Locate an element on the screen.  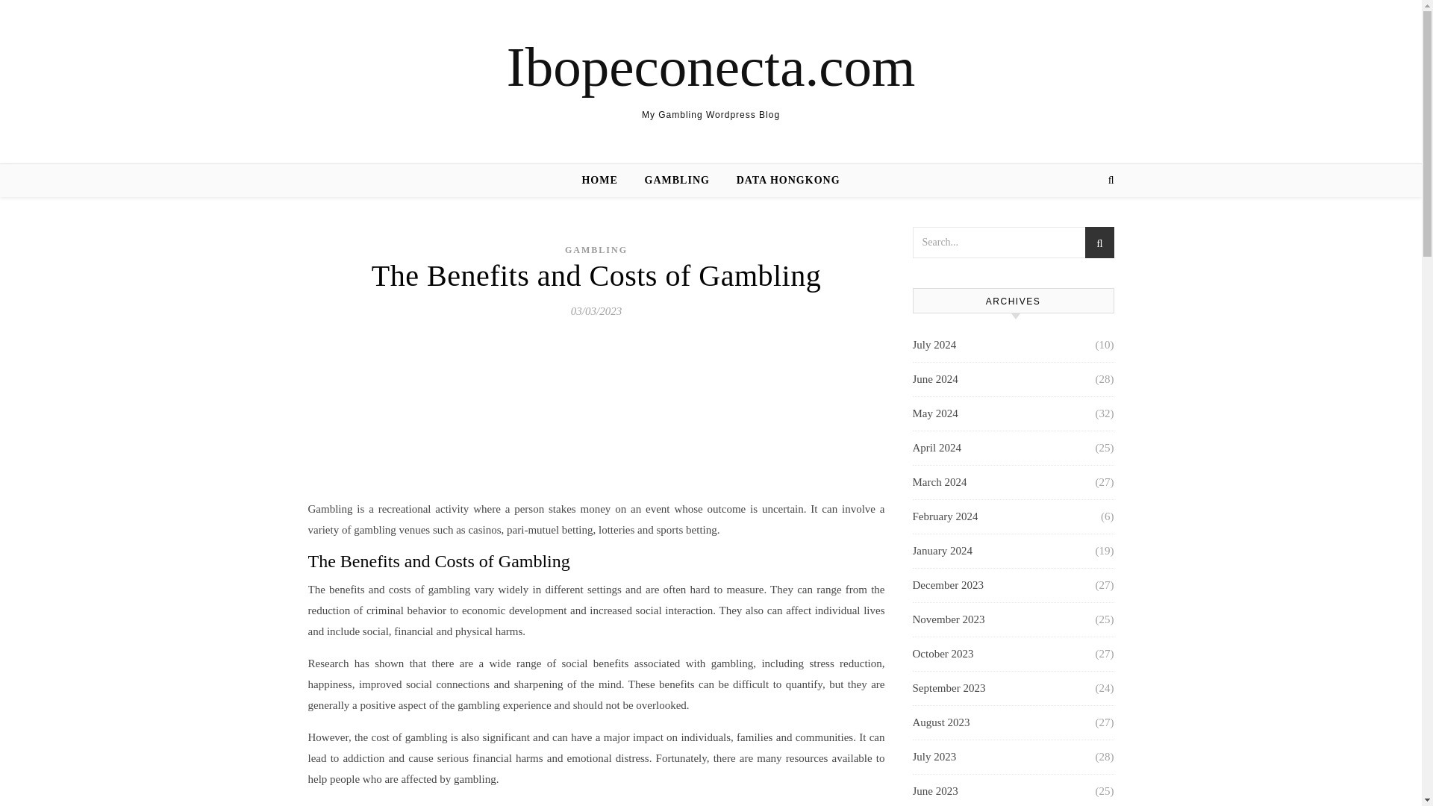
December 2023 is located at coordinates (947, 585).